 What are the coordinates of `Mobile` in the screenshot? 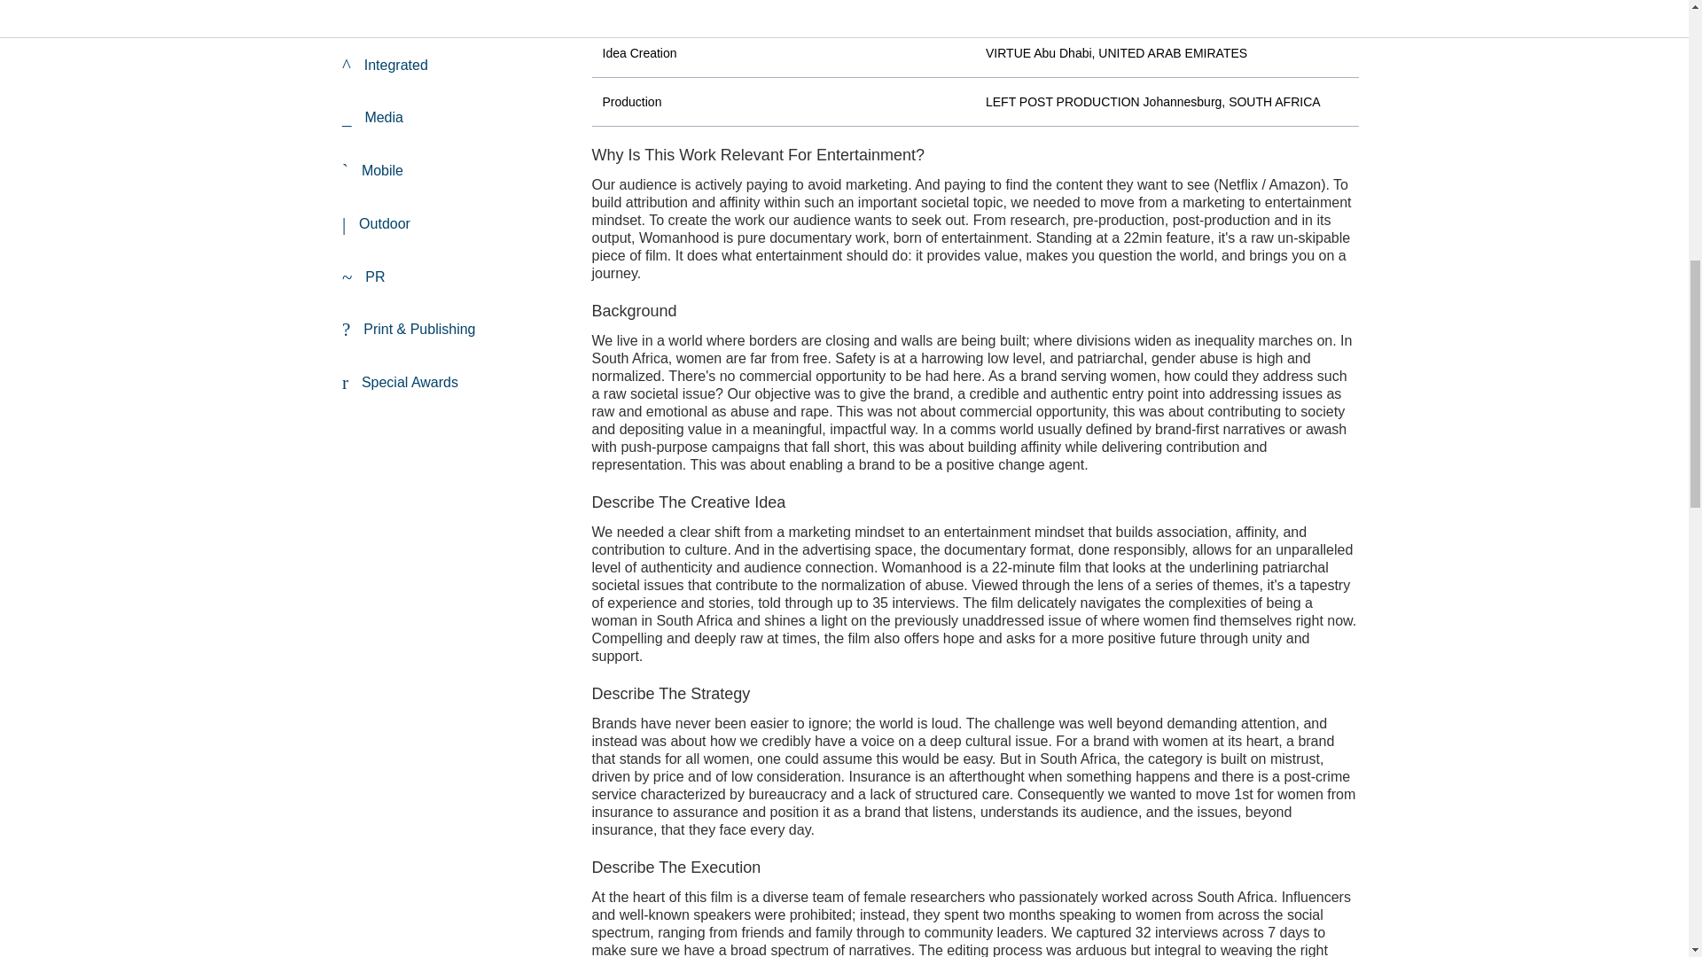 It's located at (452, 172).